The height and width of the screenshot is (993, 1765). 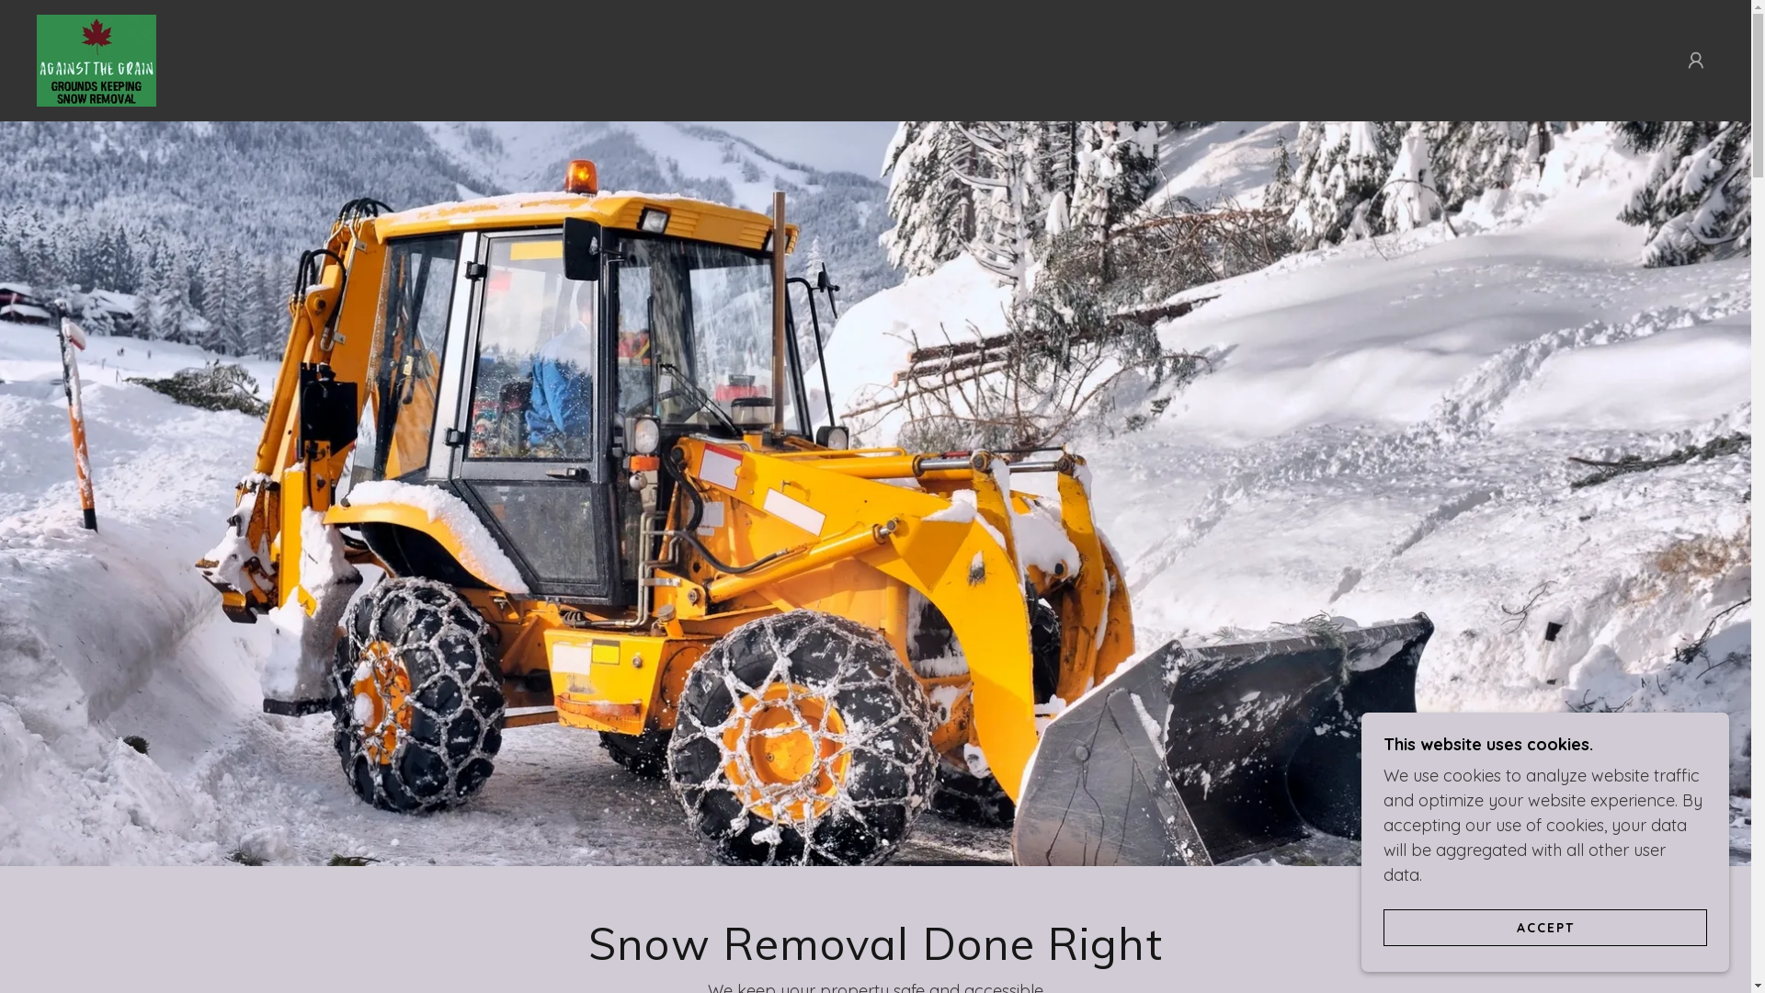 I want to click on Against The Grain, so click(x=97, y=59).